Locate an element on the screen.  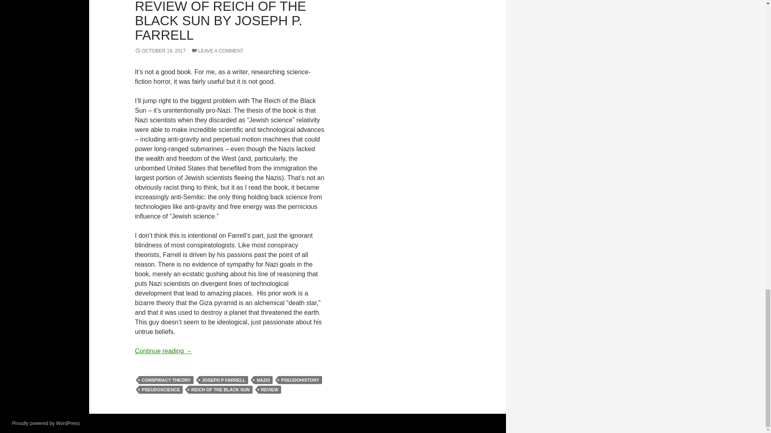
REVIEW OF REICH OF THE BLACK SUN BY JOSEPH P. FARRELL is located at coordinates (220, 21).